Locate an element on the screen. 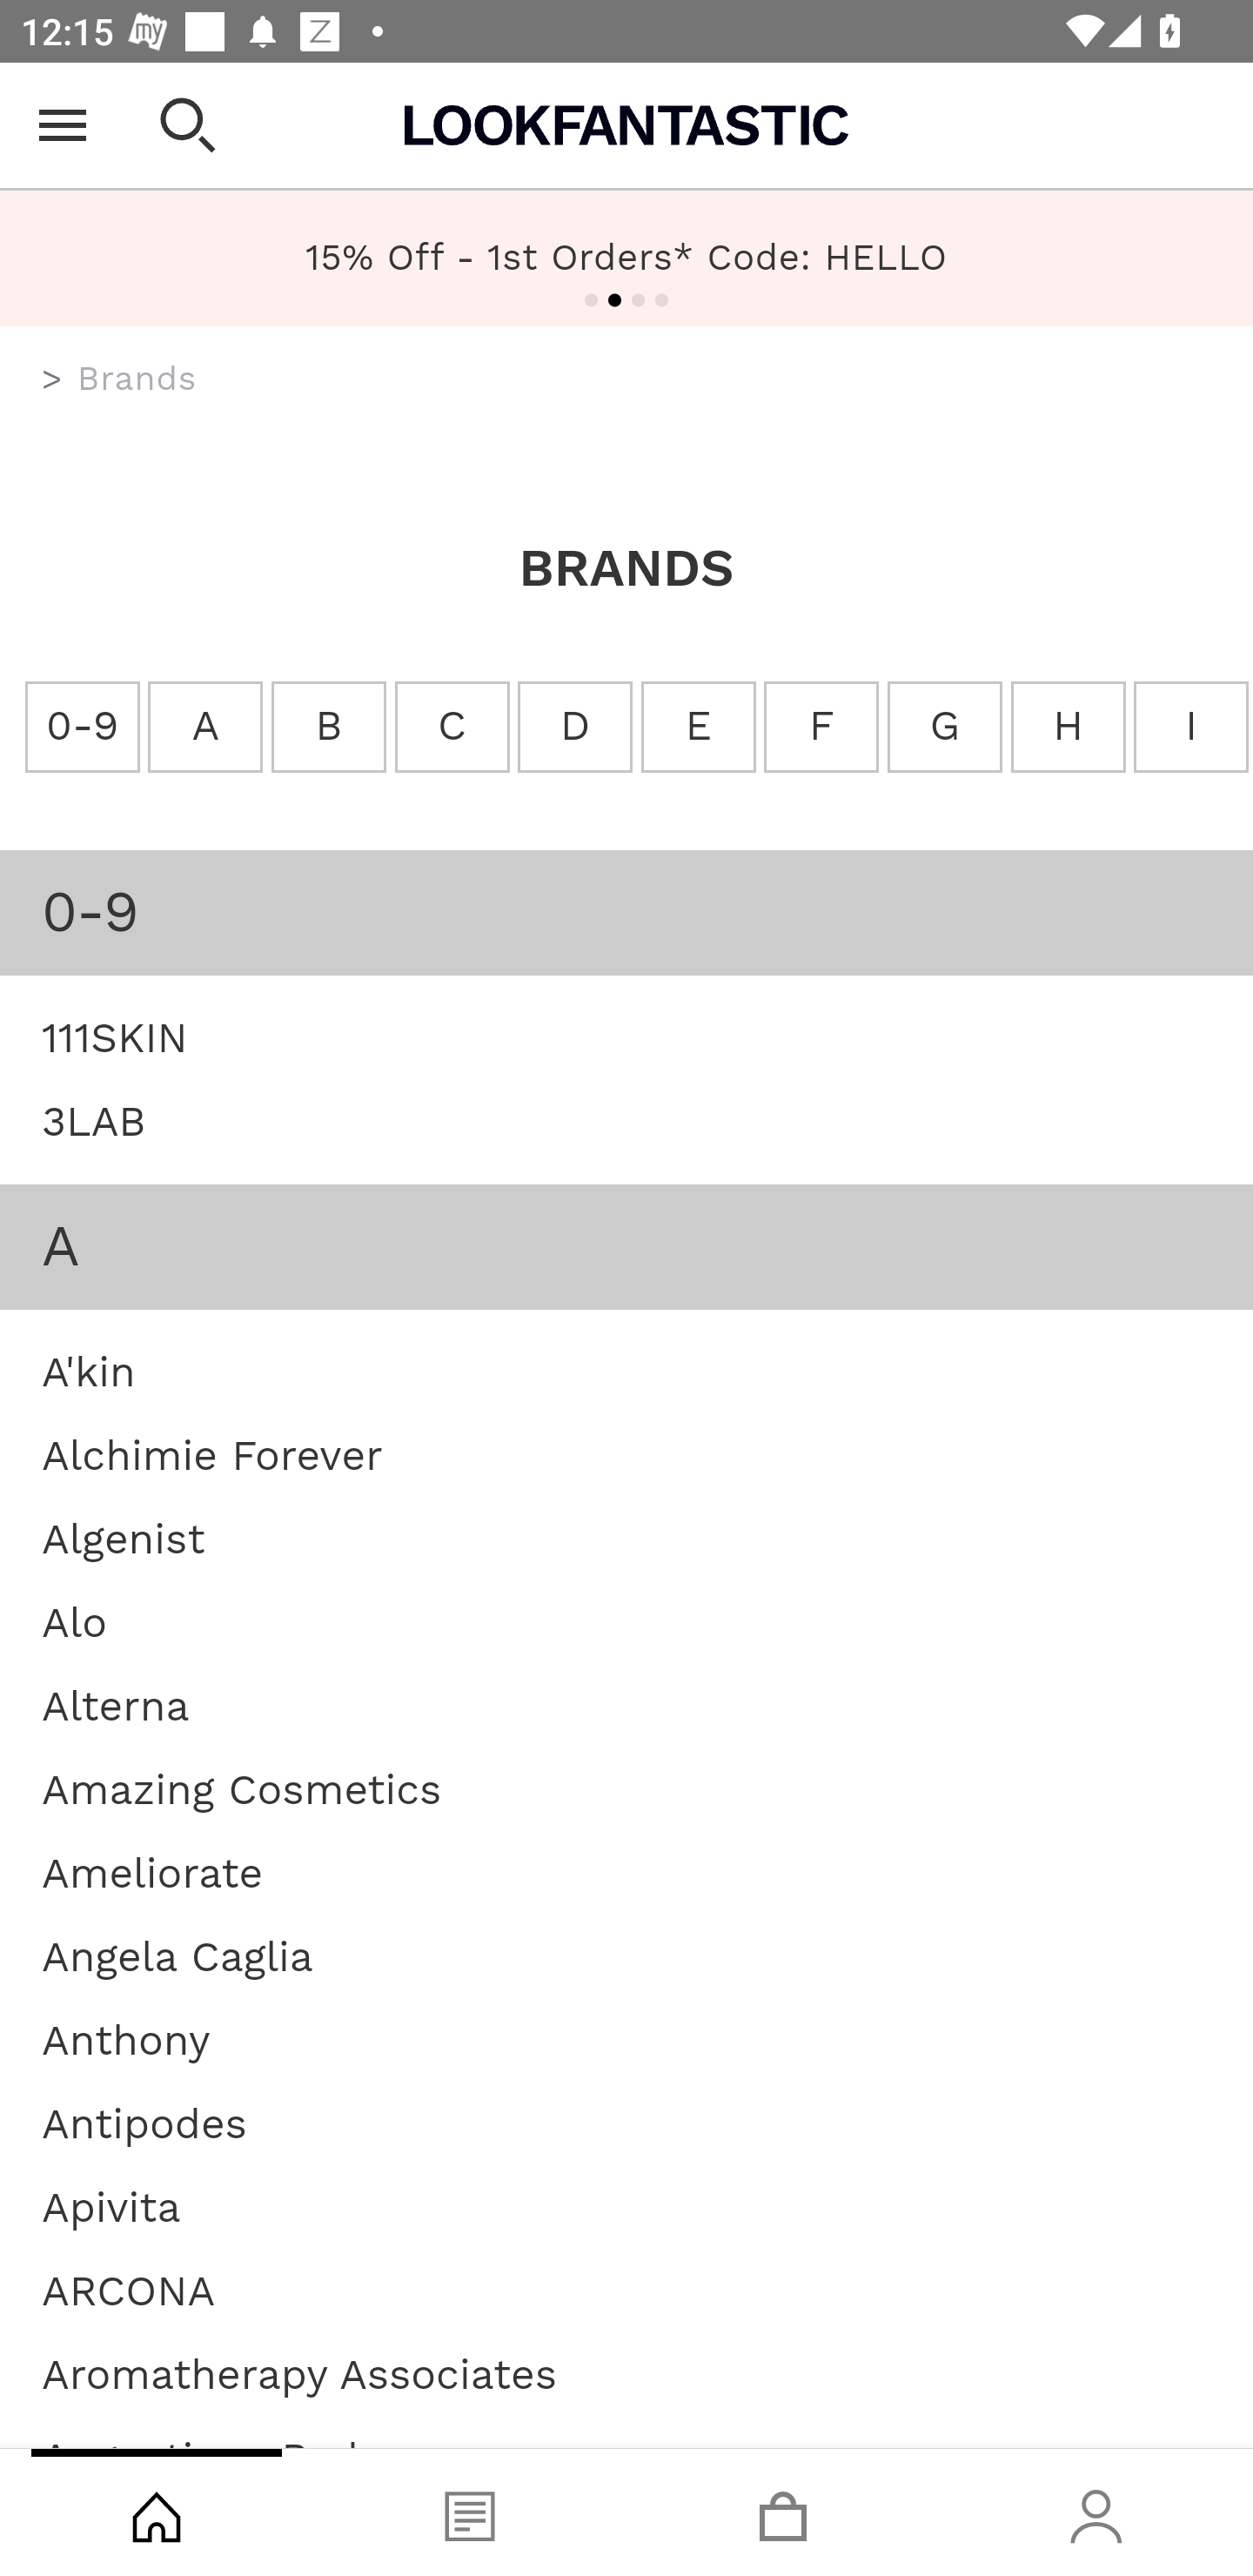 Image resolution: width=1253 pixels, height=2576 pixels. A'kin is located at coordinates (88, 1370).